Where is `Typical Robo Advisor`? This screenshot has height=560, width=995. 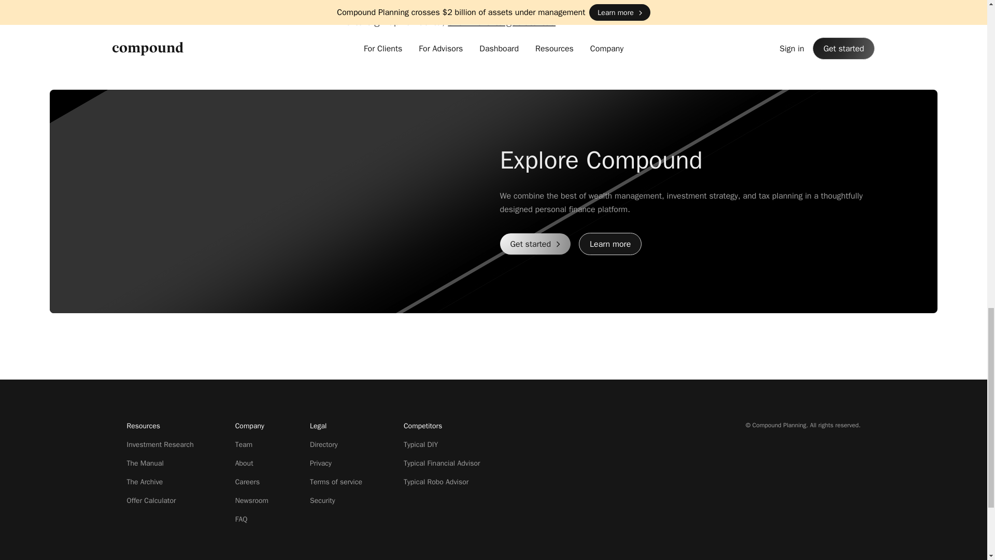
Typical Robo Advisor is located at coordinates (436, 482).